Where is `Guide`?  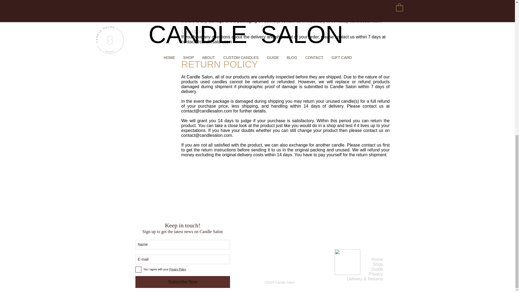 Guide is located at coordinates (377, 269).